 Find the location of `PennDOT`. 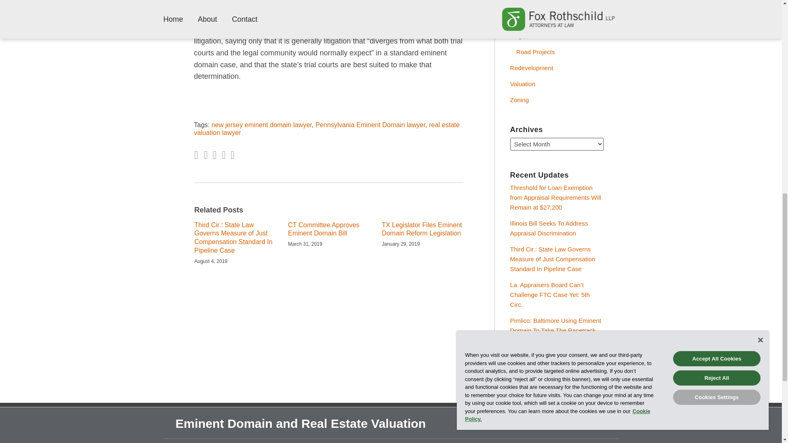

PennDOT is located at coordinates (524, 20).